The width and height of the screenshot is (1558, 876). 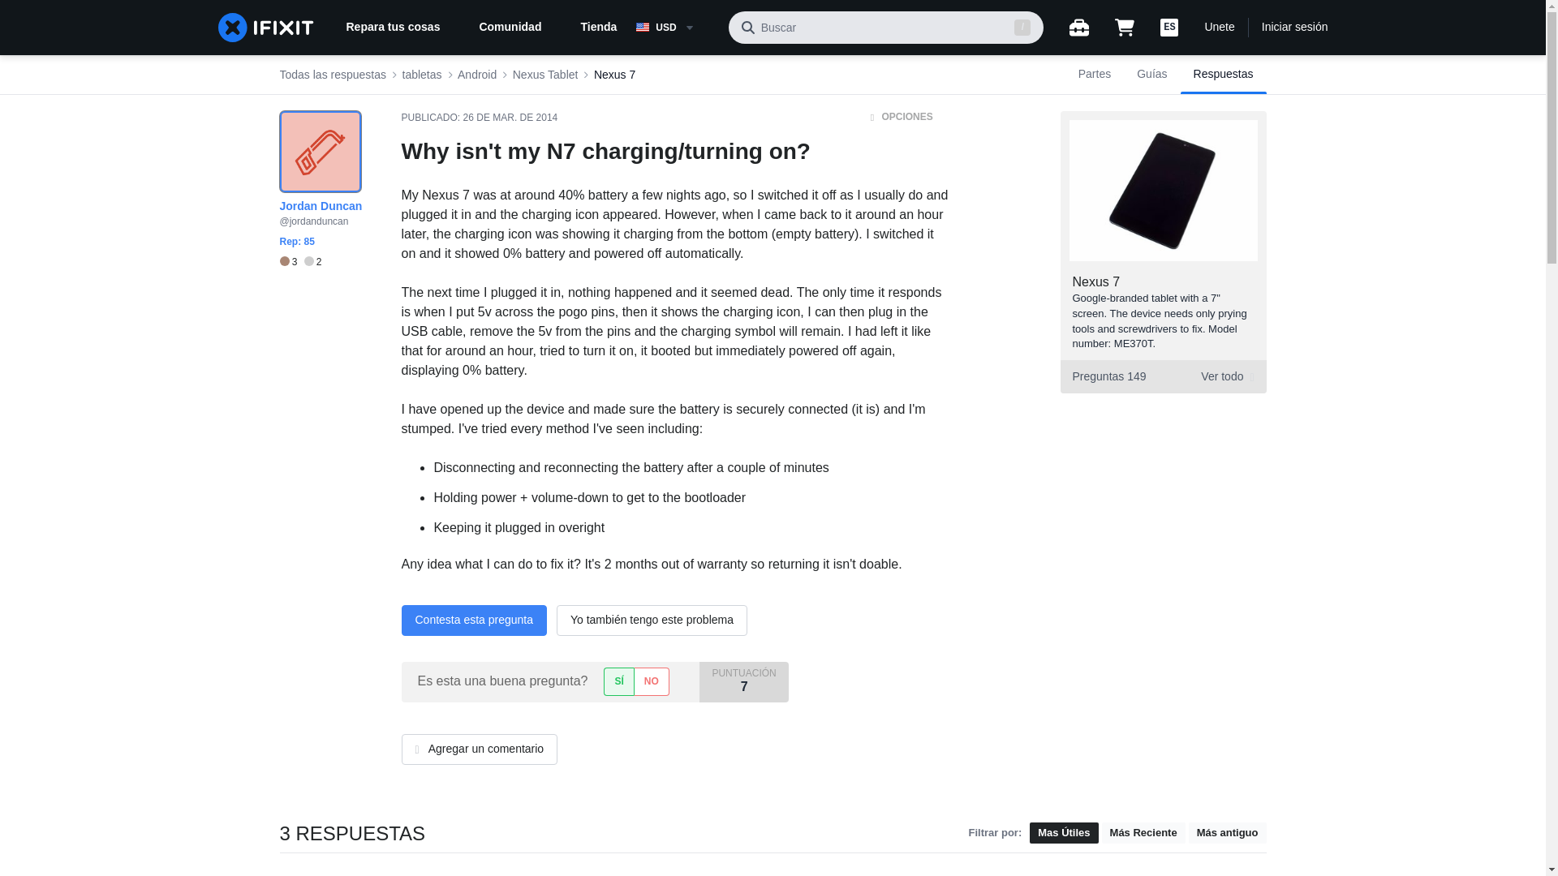 I want to click on Wed, 26 Mar 2014 15:04:10 -0700, so click(x=510, y=118).